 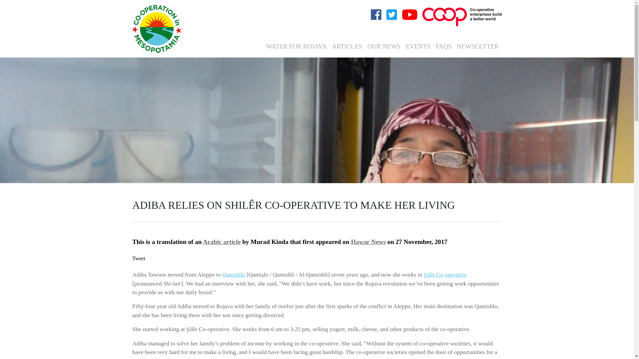 I want to click on Qami, so click(x=229, y=275).